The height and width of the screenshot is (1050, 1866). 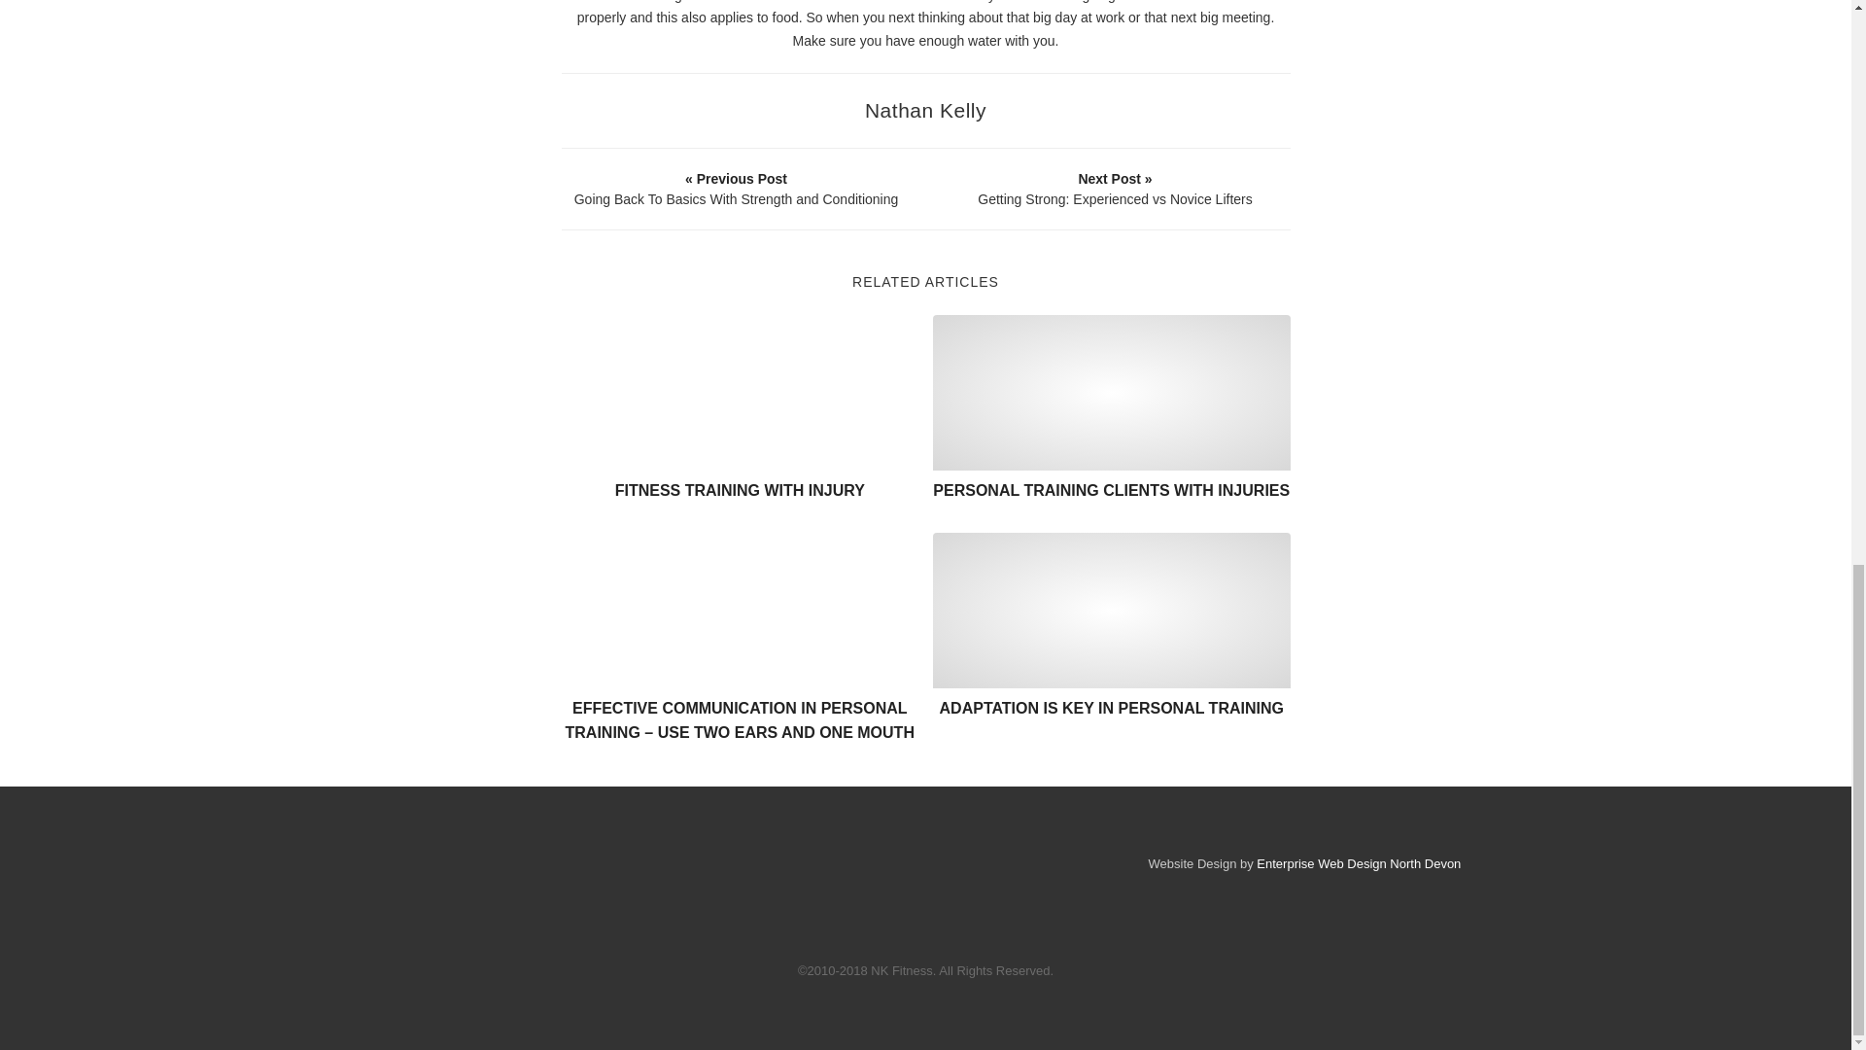 What do you see at coordinates (1115, 189) in the screenshot?
I see `Getting Strong: Experienced vs Novice Lifters` at bounding box center [1115, 189].